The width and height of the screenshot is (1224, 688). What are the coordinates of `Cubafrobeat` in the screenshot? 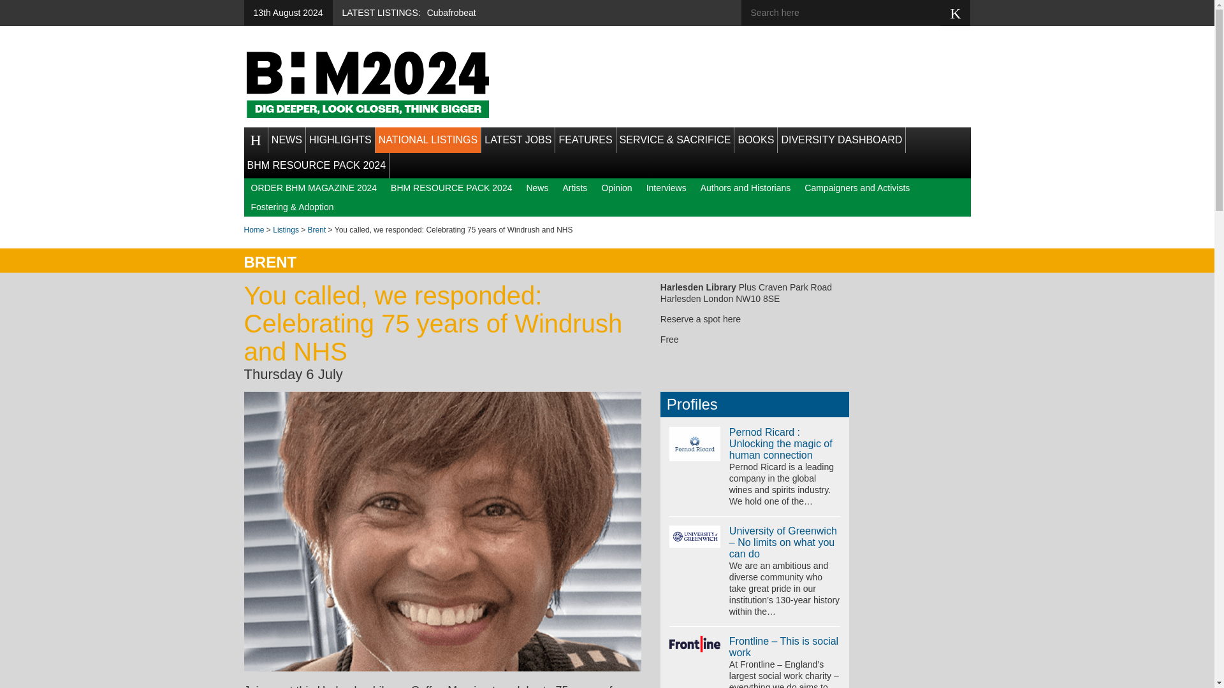 It's located at (451, 13).